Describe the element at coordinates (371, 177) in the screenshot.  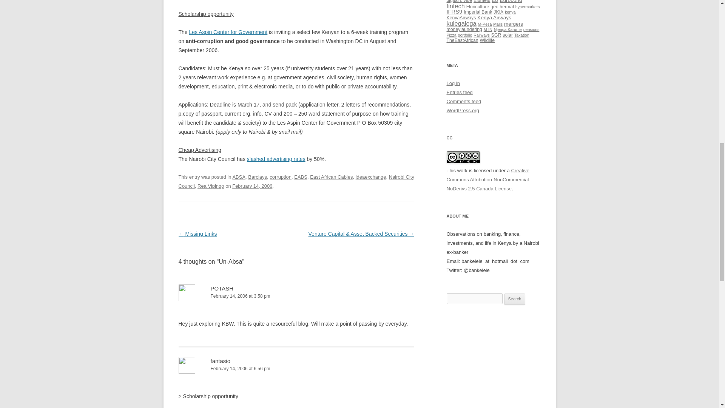
I see `ideaexchange` at that location.